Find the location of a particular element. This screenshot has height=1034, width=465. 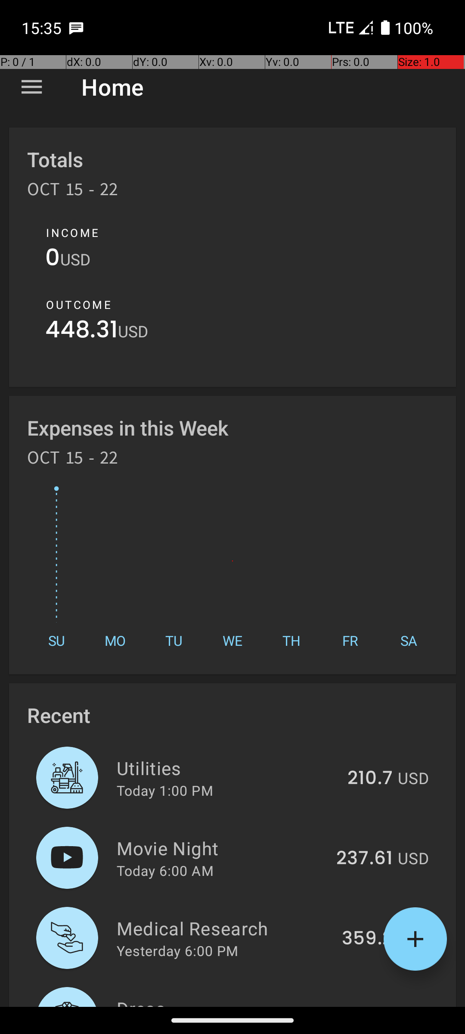

Dress is located at coordinates (221, 1001).